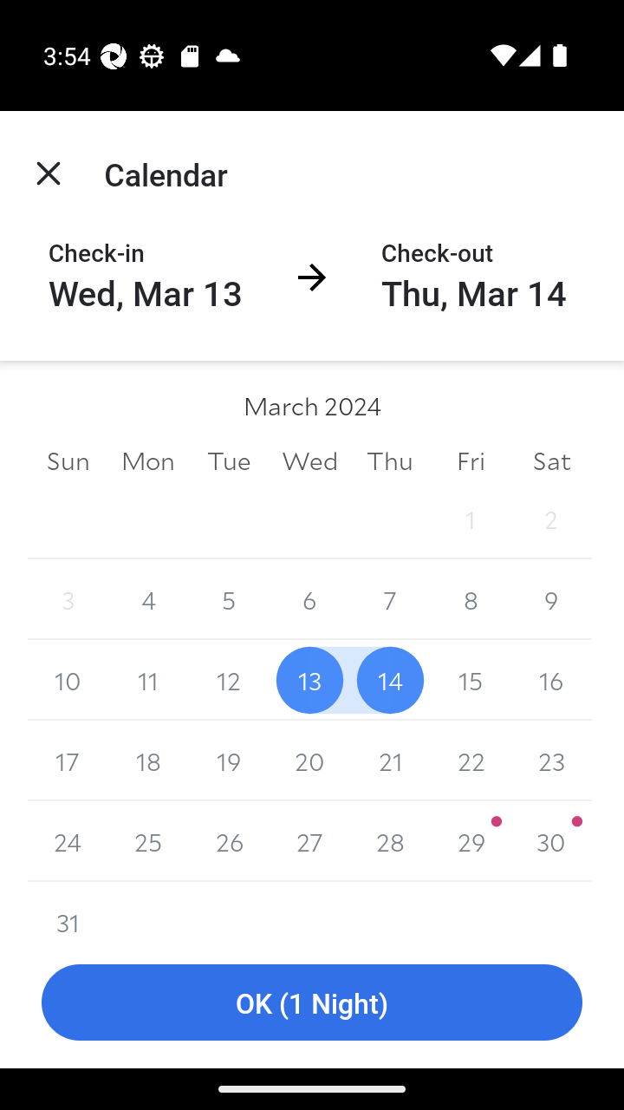  I want to click on Sun, so click(68, 460).